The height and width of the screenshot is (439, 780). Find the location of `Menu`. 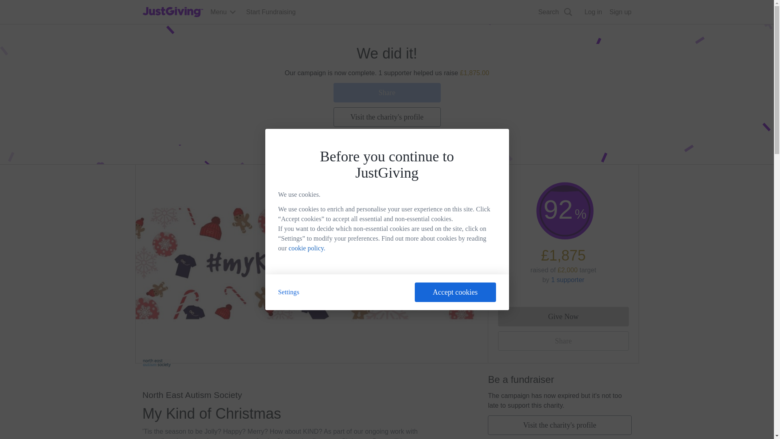

Menu is located at coordinates (223, 12).